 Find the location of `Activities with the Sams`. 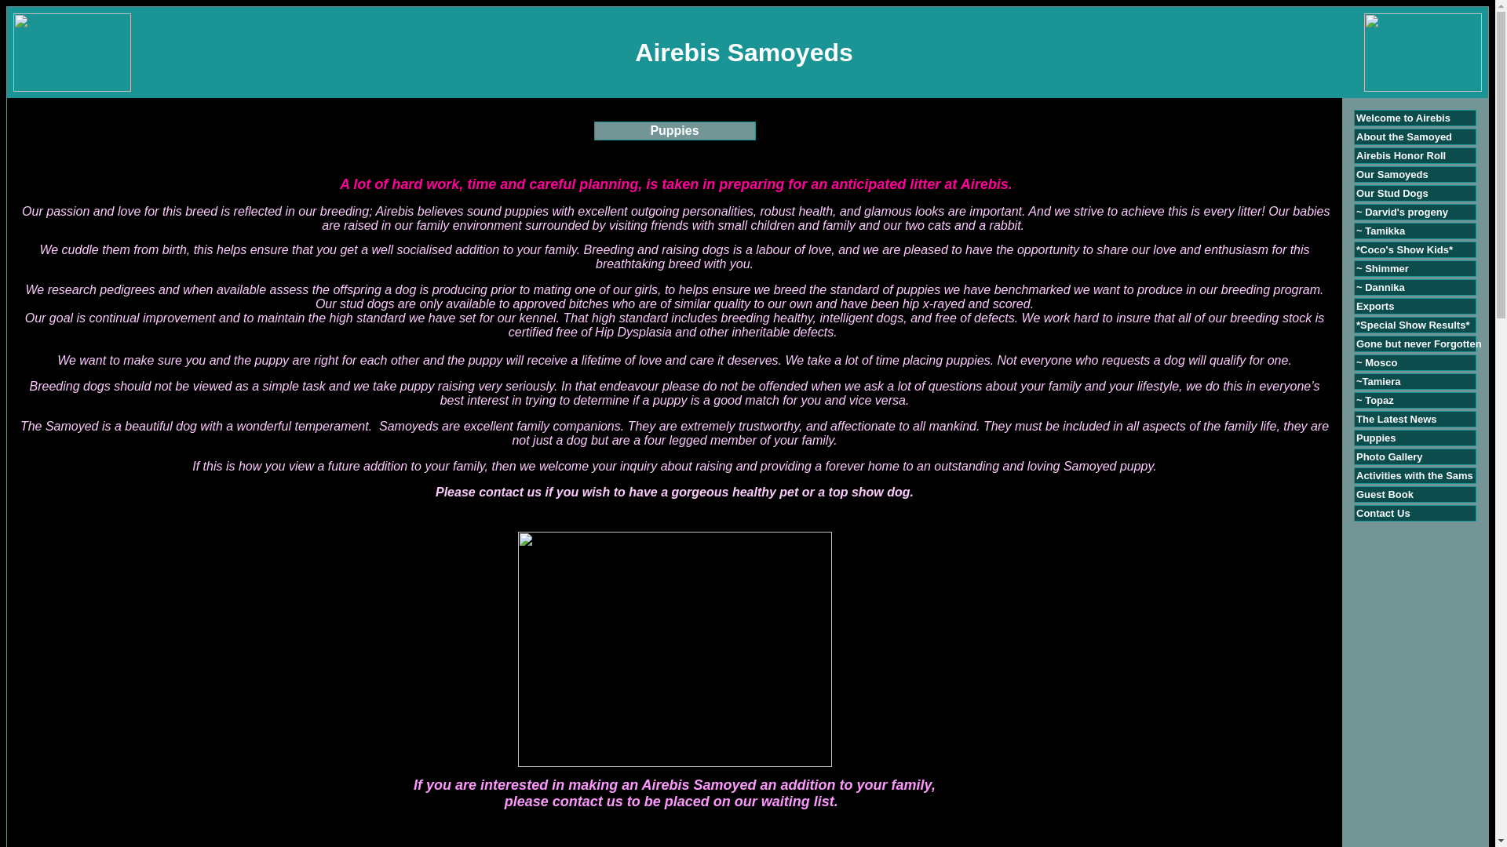

Activities with the Sams is located at coordinates (1414, 475).